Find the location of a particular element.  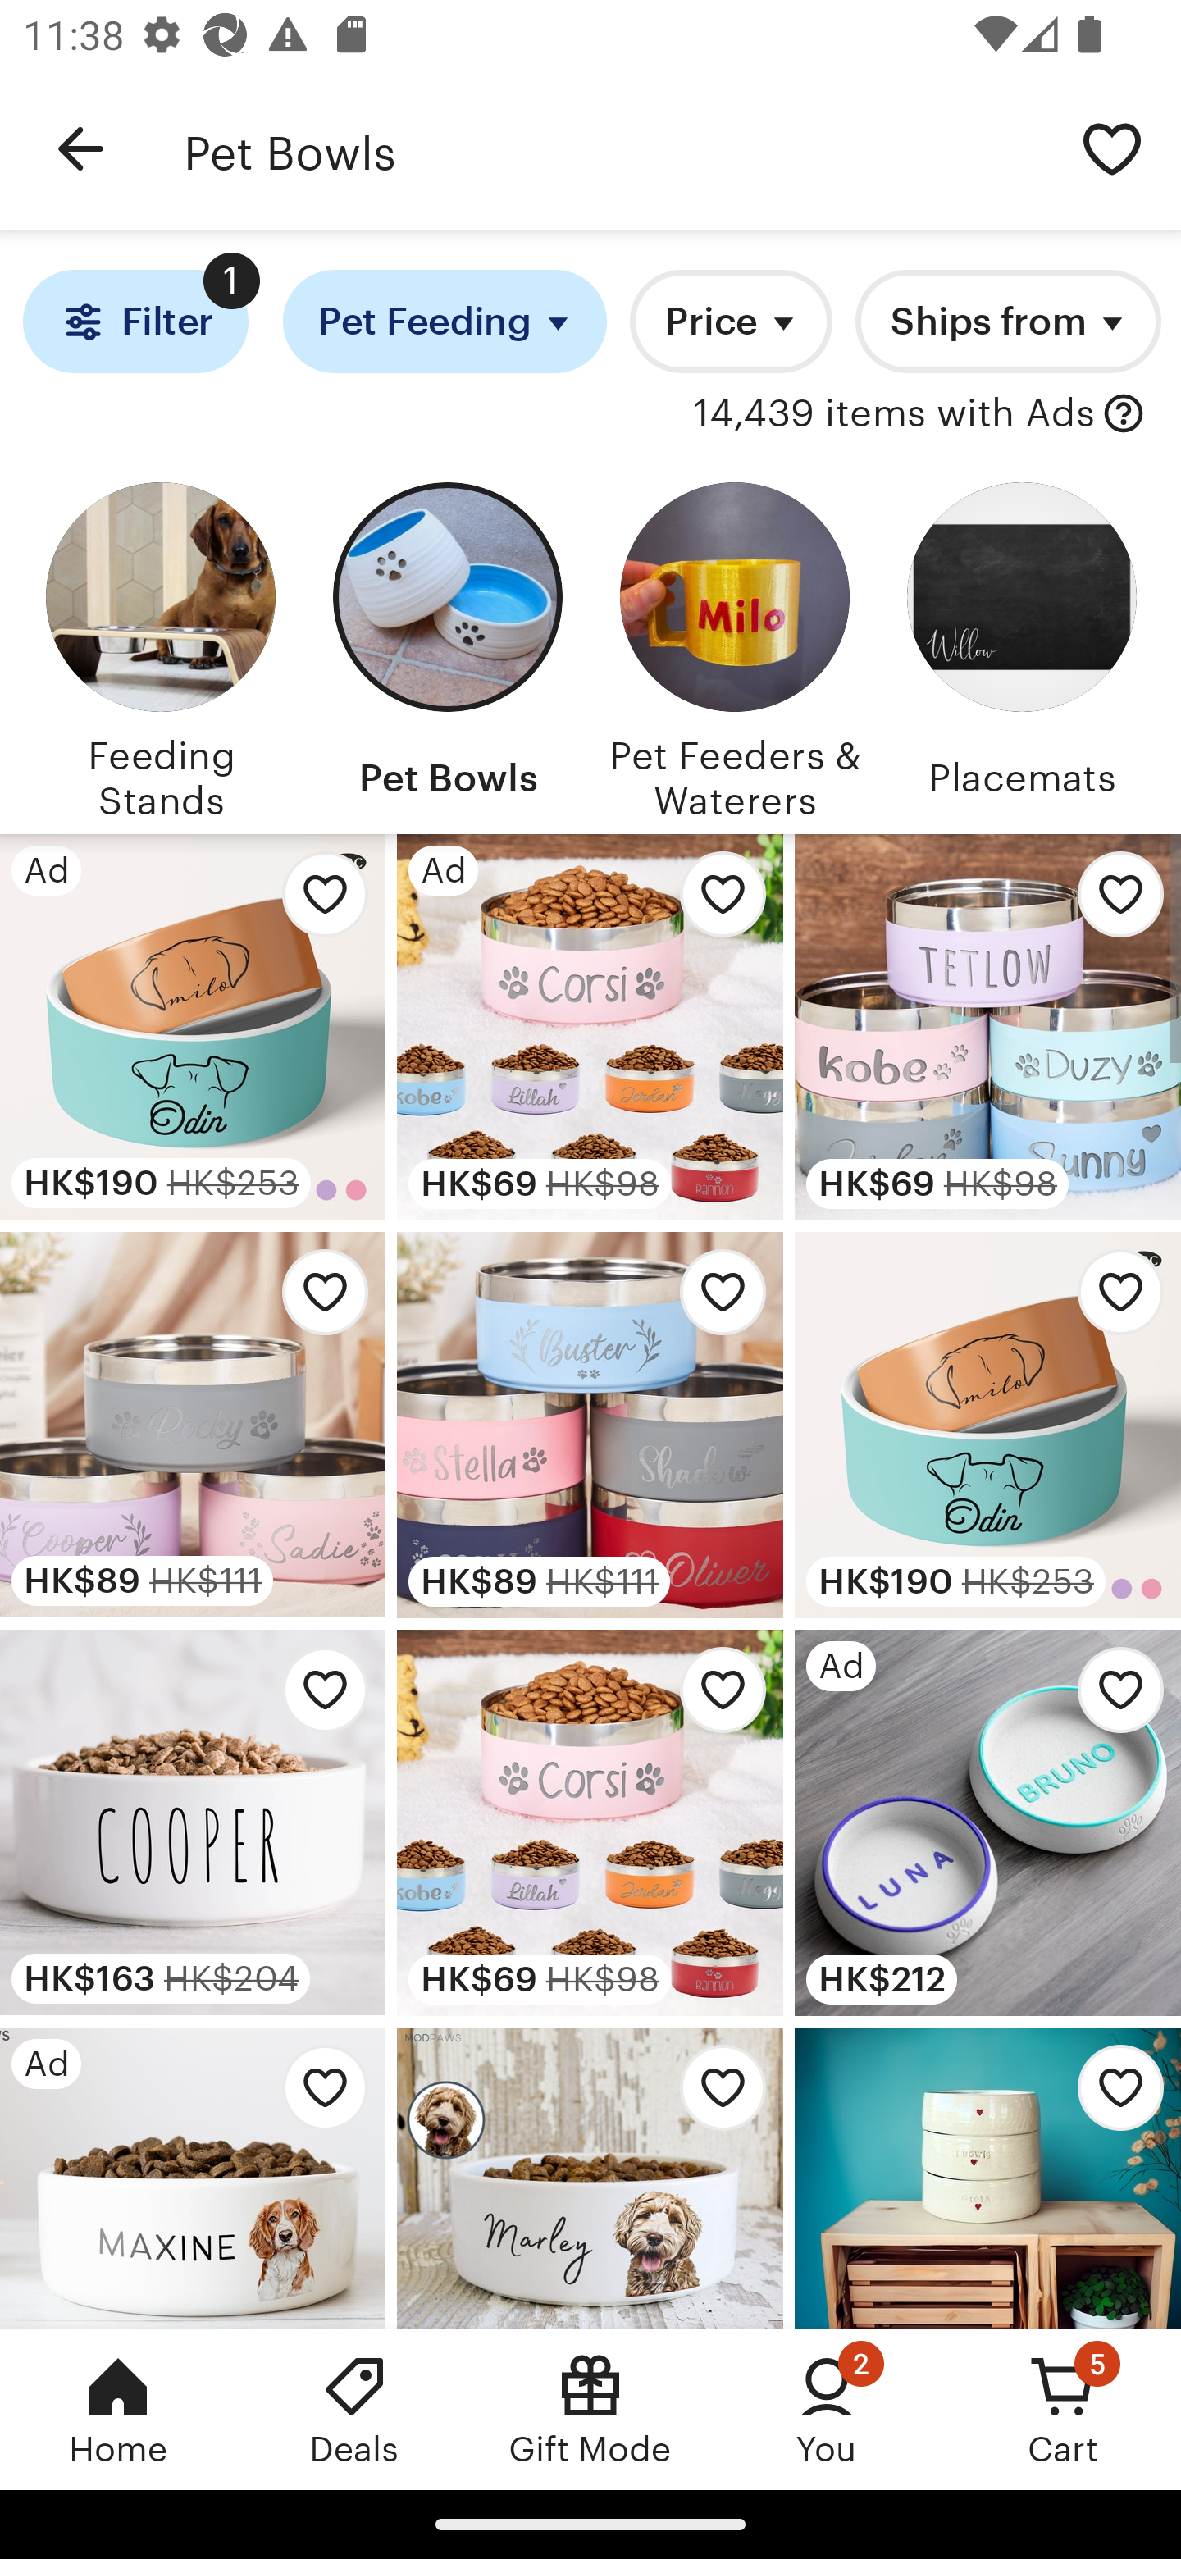

Placemats is located at coordinates (1021, 646).